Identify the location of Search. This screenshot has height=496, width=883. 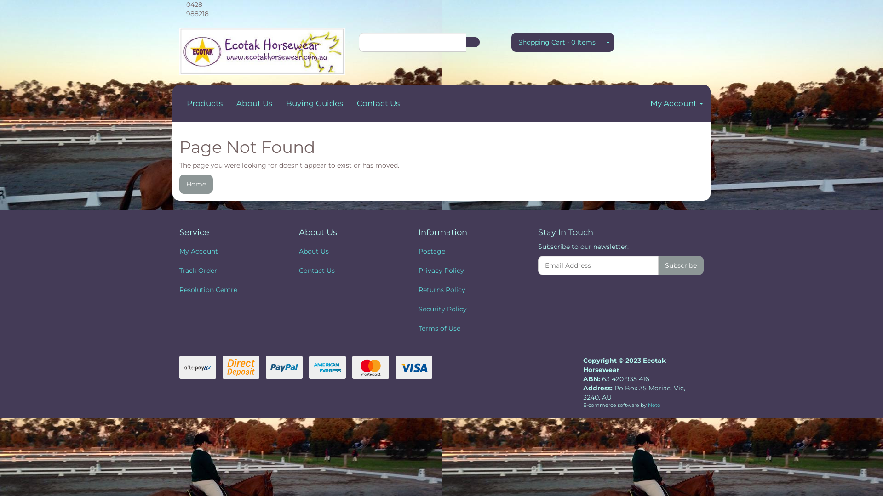
(472, 42).